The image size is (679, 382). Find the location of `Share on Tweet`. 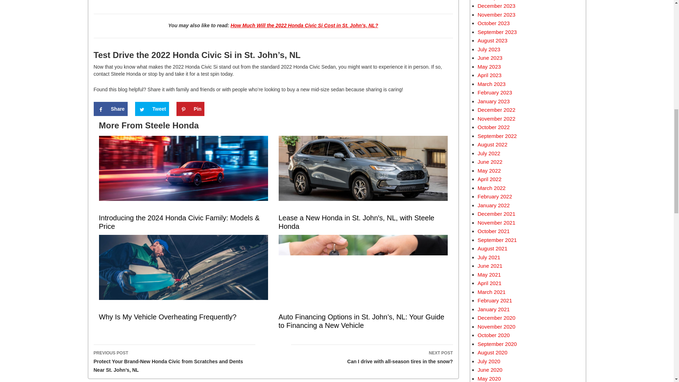

Share on Tweet is located at coordinates (152, 109).